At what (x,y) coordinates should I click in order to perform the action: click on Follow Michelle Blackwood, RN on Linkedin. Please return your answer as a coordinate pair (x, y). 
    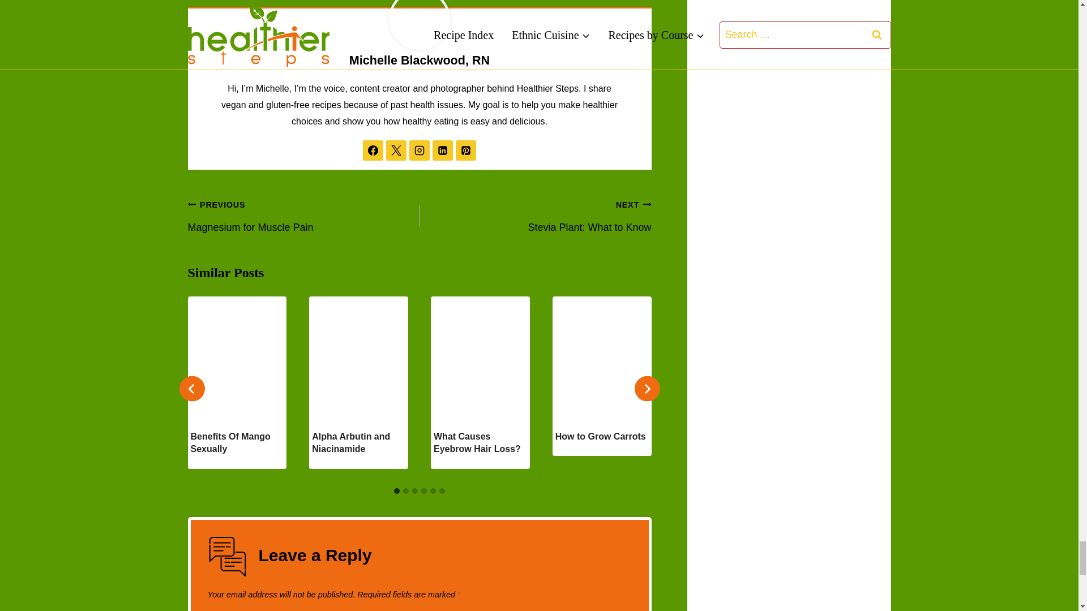
    Looking at the image, I should click on (443, 150).